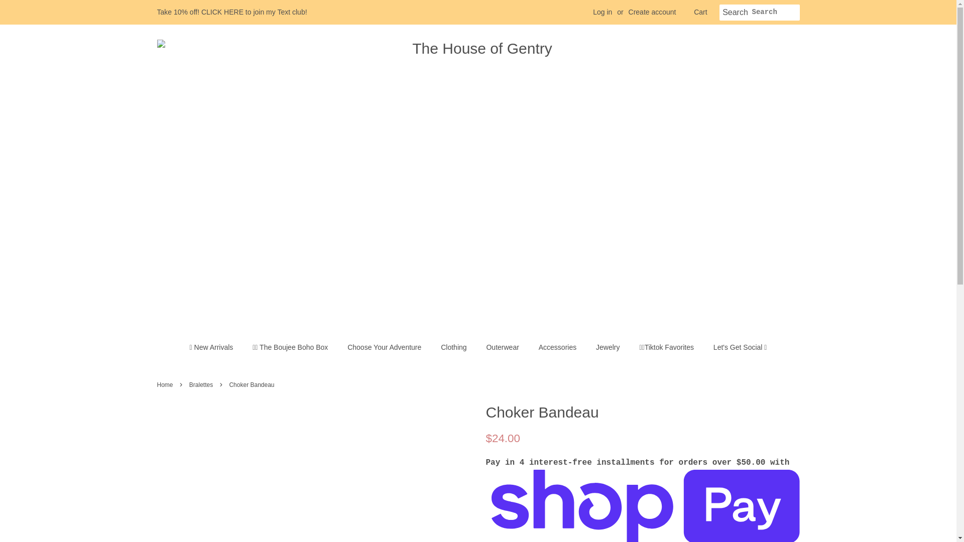  What do you see at coordinates (602, 12) in the screenshot?
I see `Log in` at bounding box center [602, 12].